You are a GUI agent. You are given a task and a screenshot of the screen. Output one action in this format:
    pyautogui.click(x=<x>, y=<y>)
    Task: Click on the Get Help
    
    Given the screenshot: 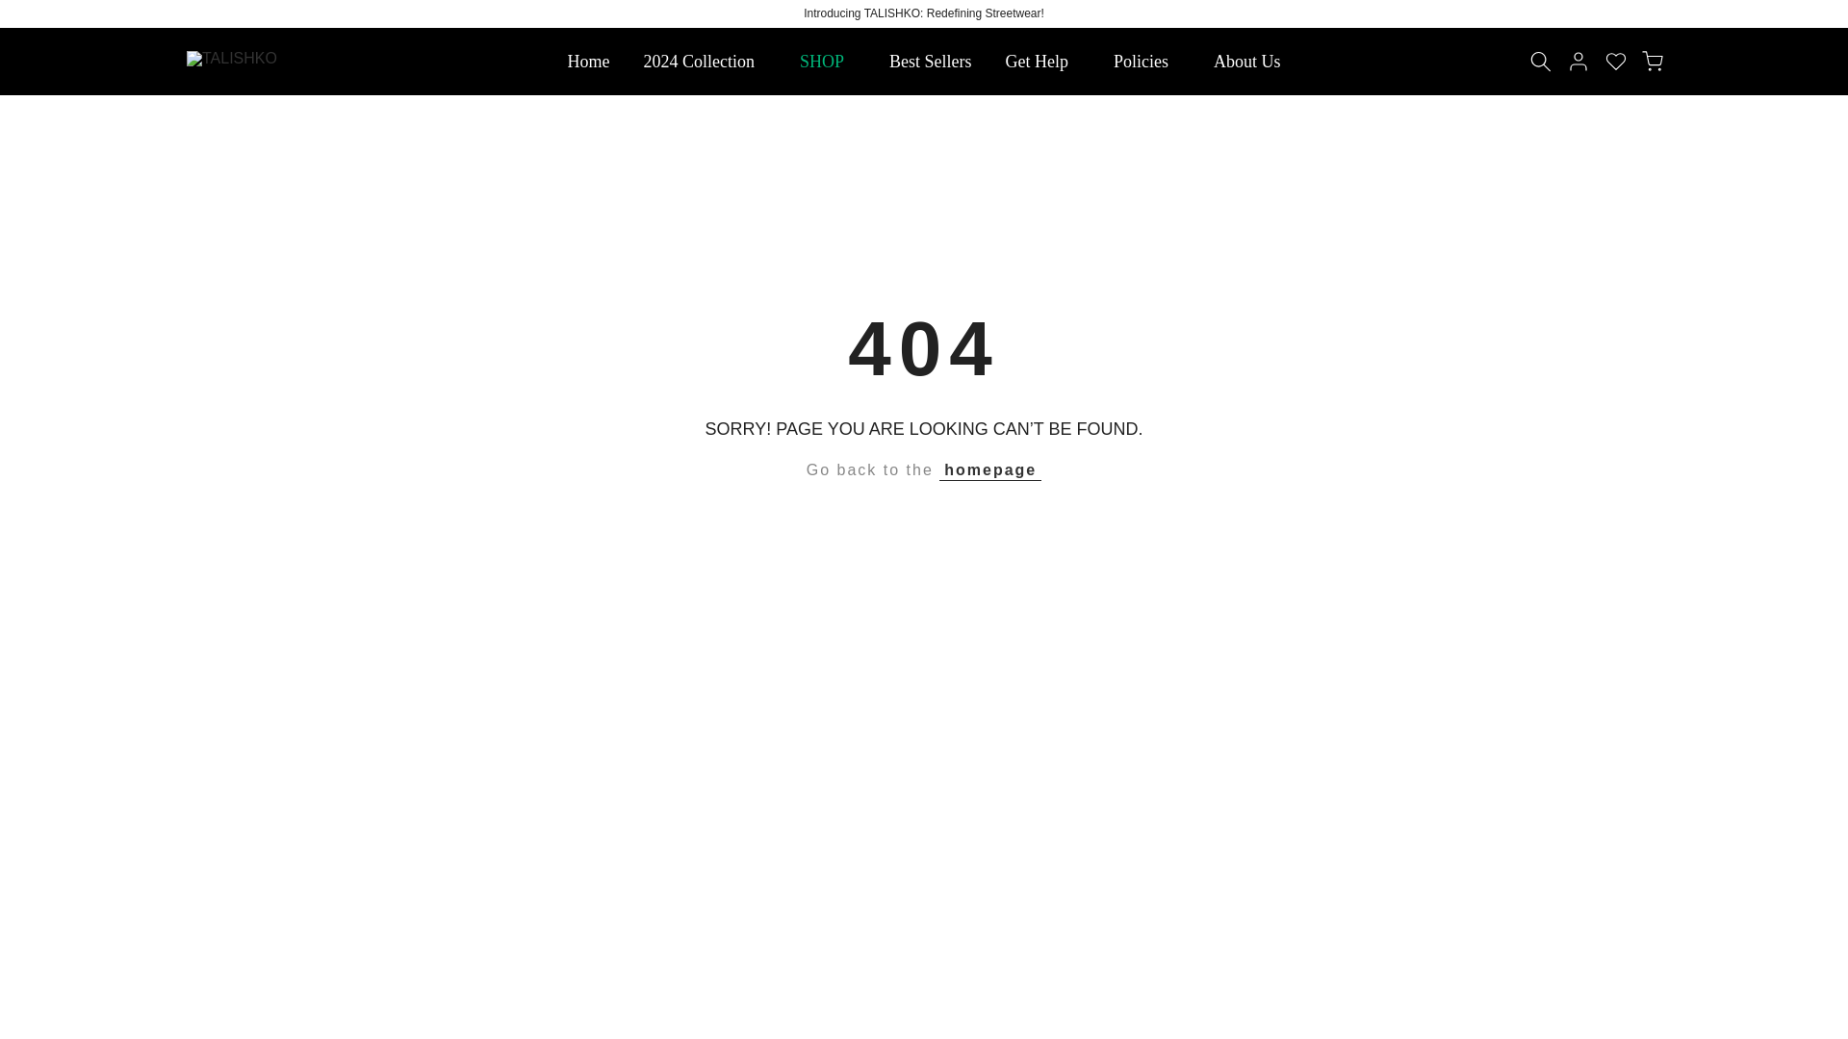 What is the action you would take?
    pyautogui.click(x=1041, y=61)
    